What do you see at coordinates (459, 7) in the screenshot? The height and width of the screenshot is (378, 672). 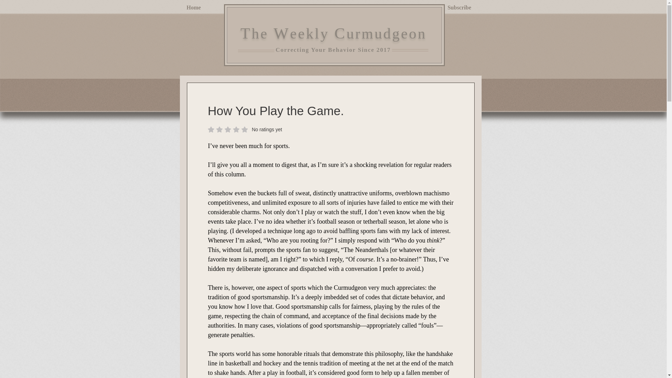 I see `W` at bounding box center [459, 7].